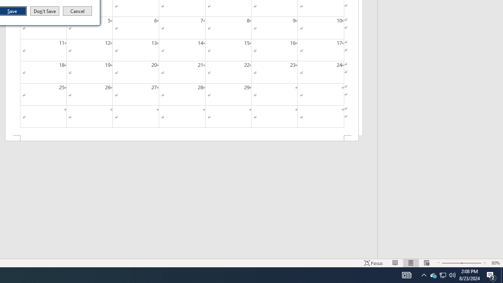 The height and width of the screenshot is (283, 503). What do you see at coordinates (374, 263) in the screenshot?
I see `Zoom Out` at bounding box center [374, 263].